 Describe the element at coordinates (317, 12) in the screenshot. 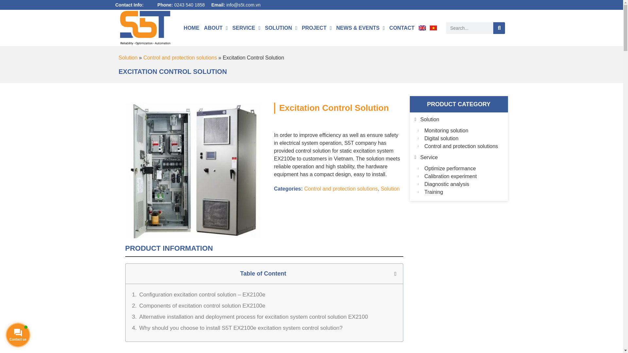

I see `PROJECT` at that location.